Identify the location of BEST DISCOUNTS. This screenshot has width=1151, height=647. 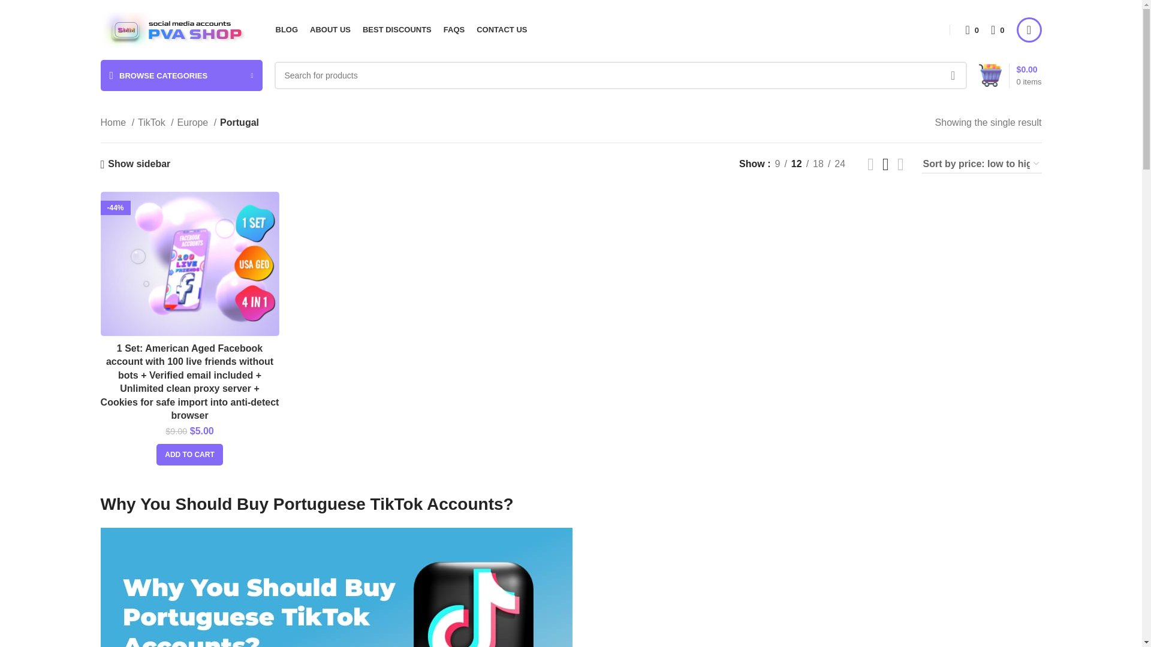
(397, 30).